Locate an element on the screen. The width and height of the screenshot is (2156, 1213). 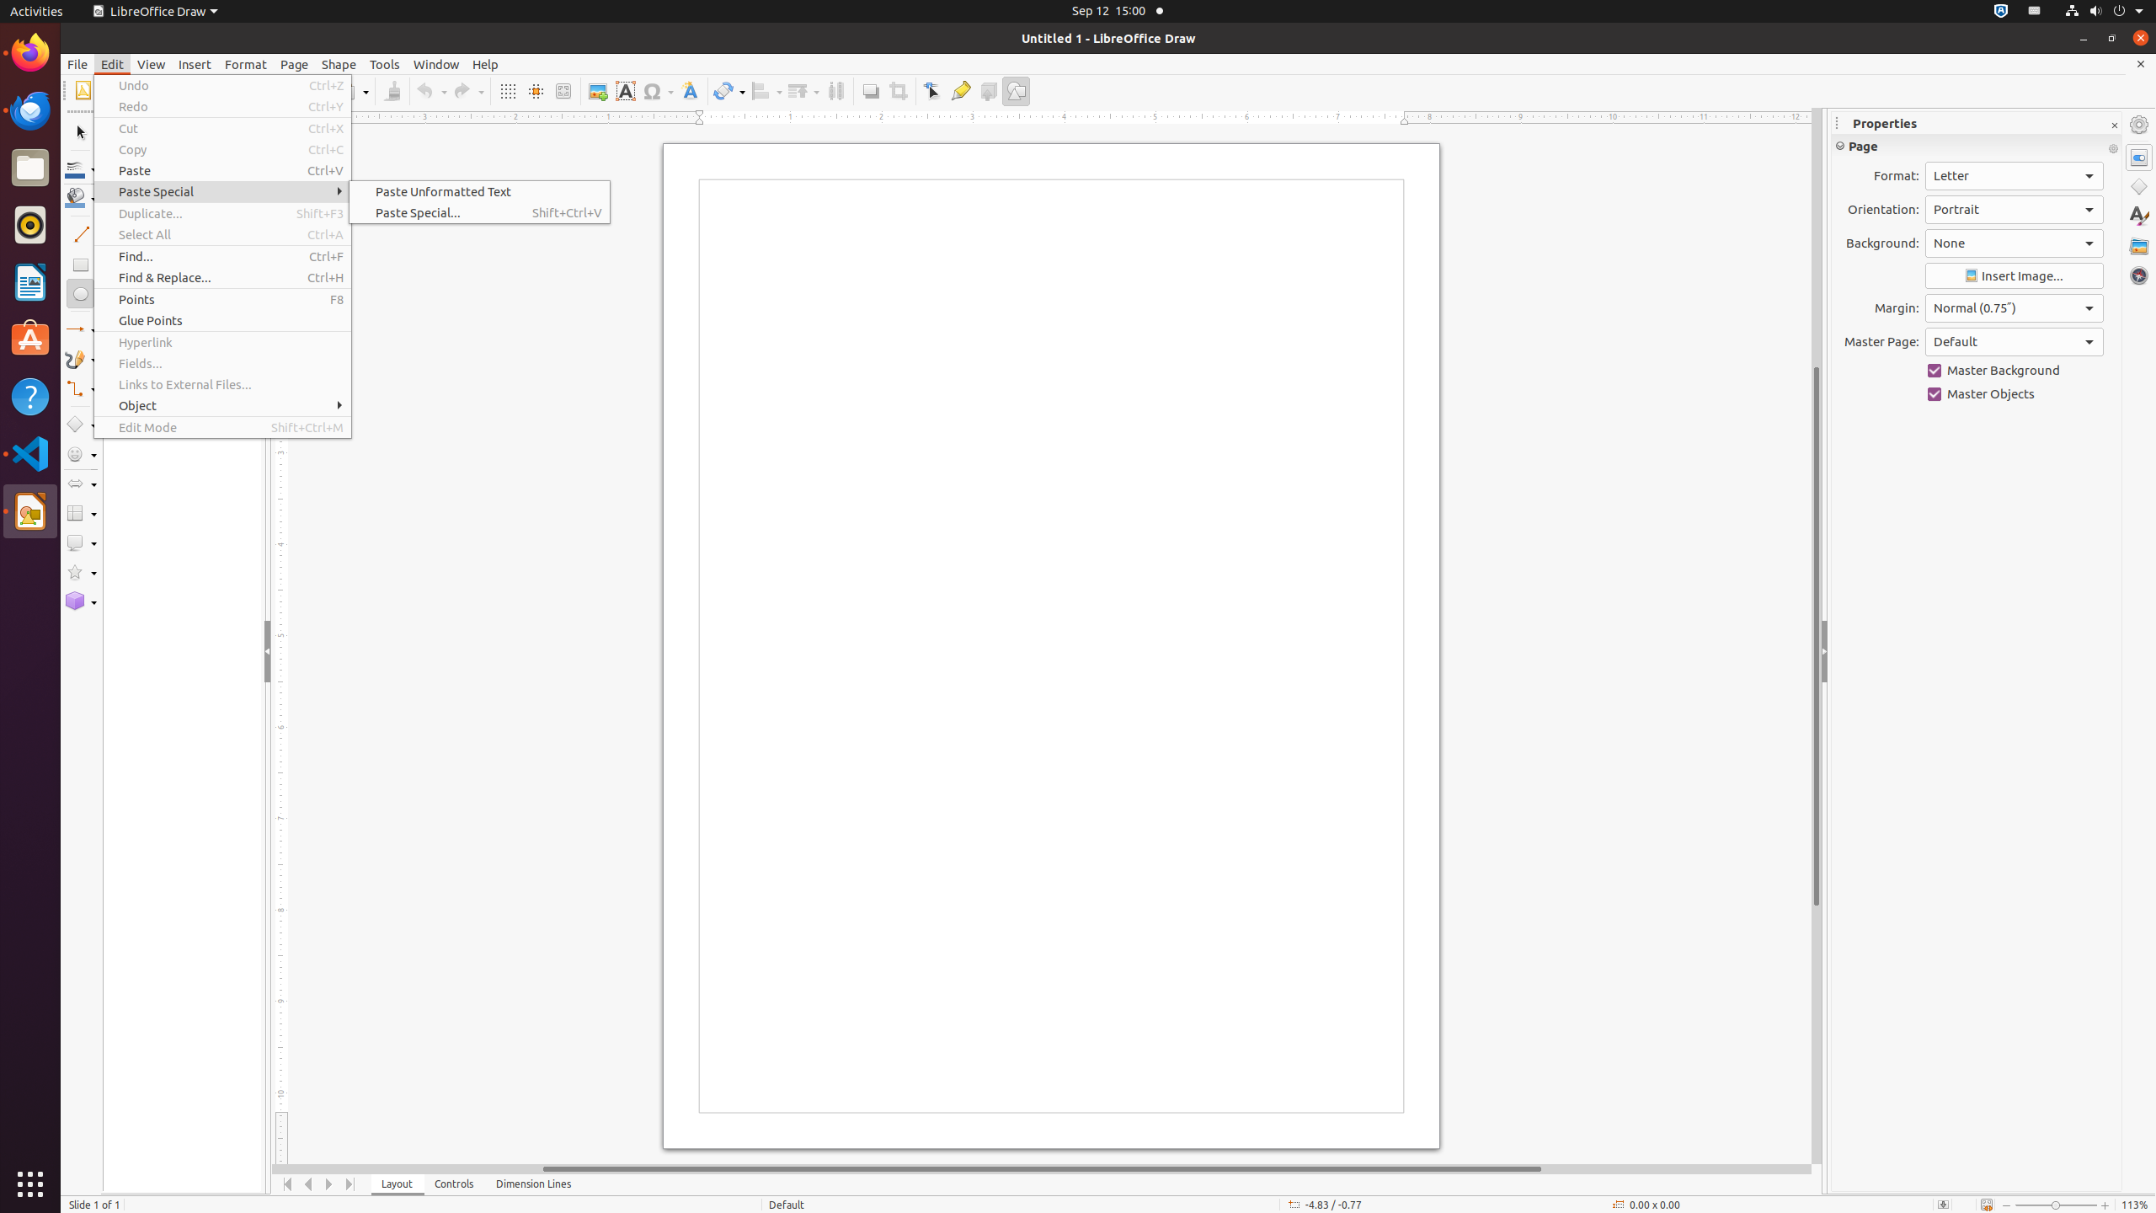
Properties is located at coordinates (2139, 158).